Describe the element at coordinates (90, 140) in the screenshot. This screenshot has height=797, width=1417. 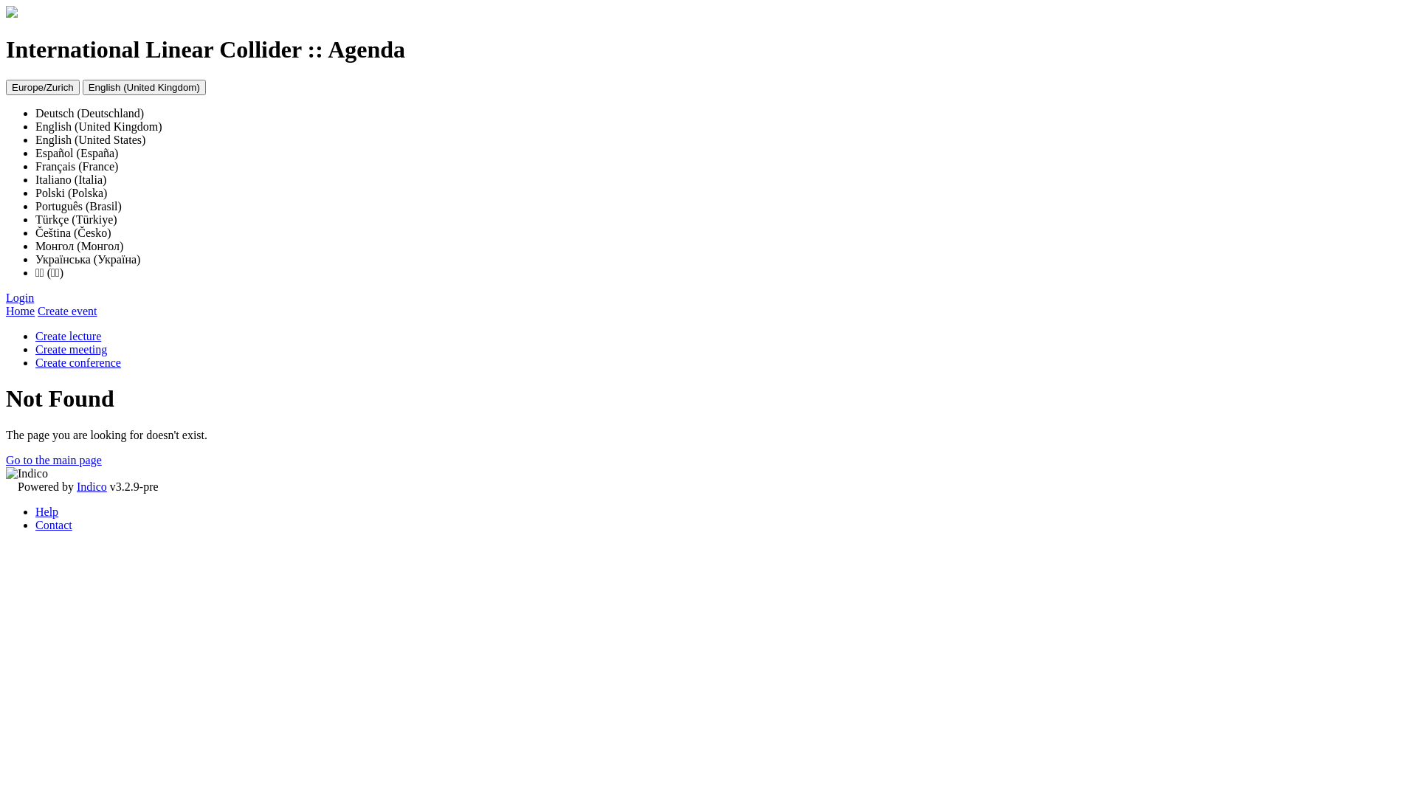
I see `English (United States)` at that location.